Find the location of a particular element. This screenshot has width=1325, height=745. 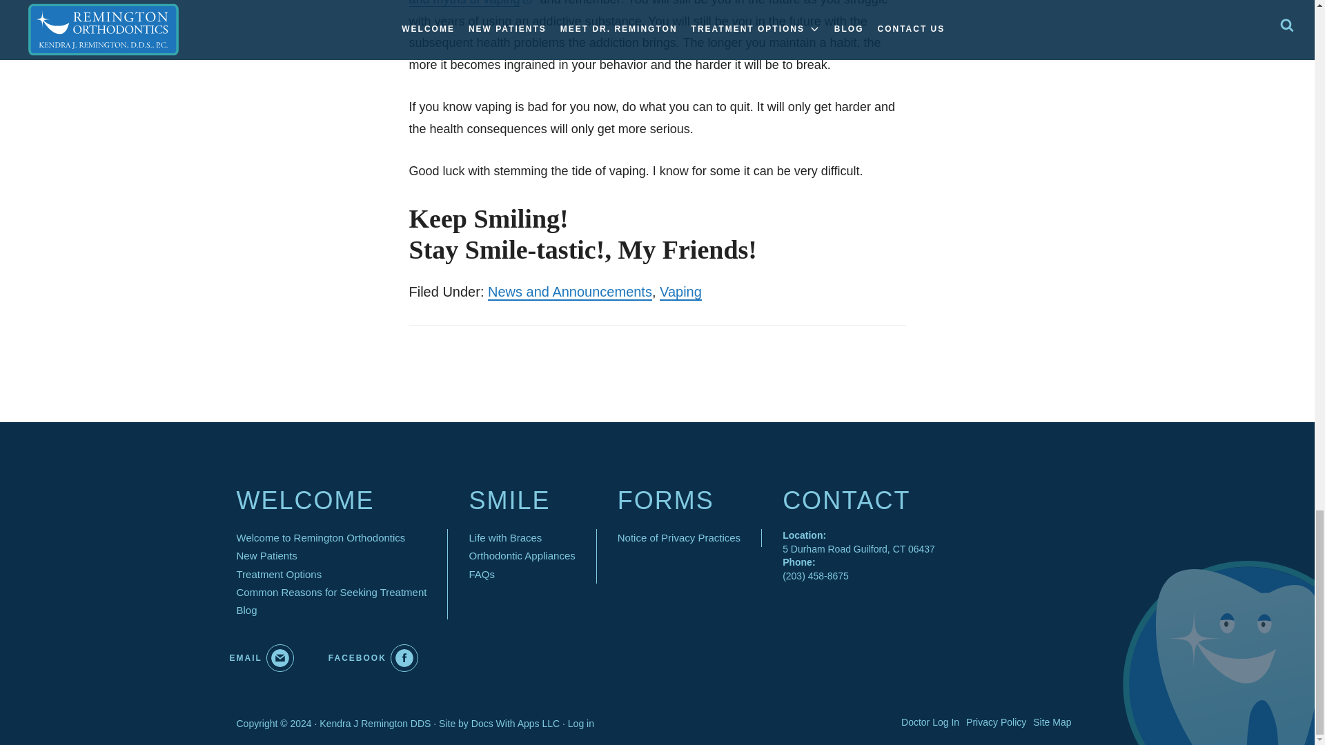

FACEBOOK is located at coordinates (373, 658).